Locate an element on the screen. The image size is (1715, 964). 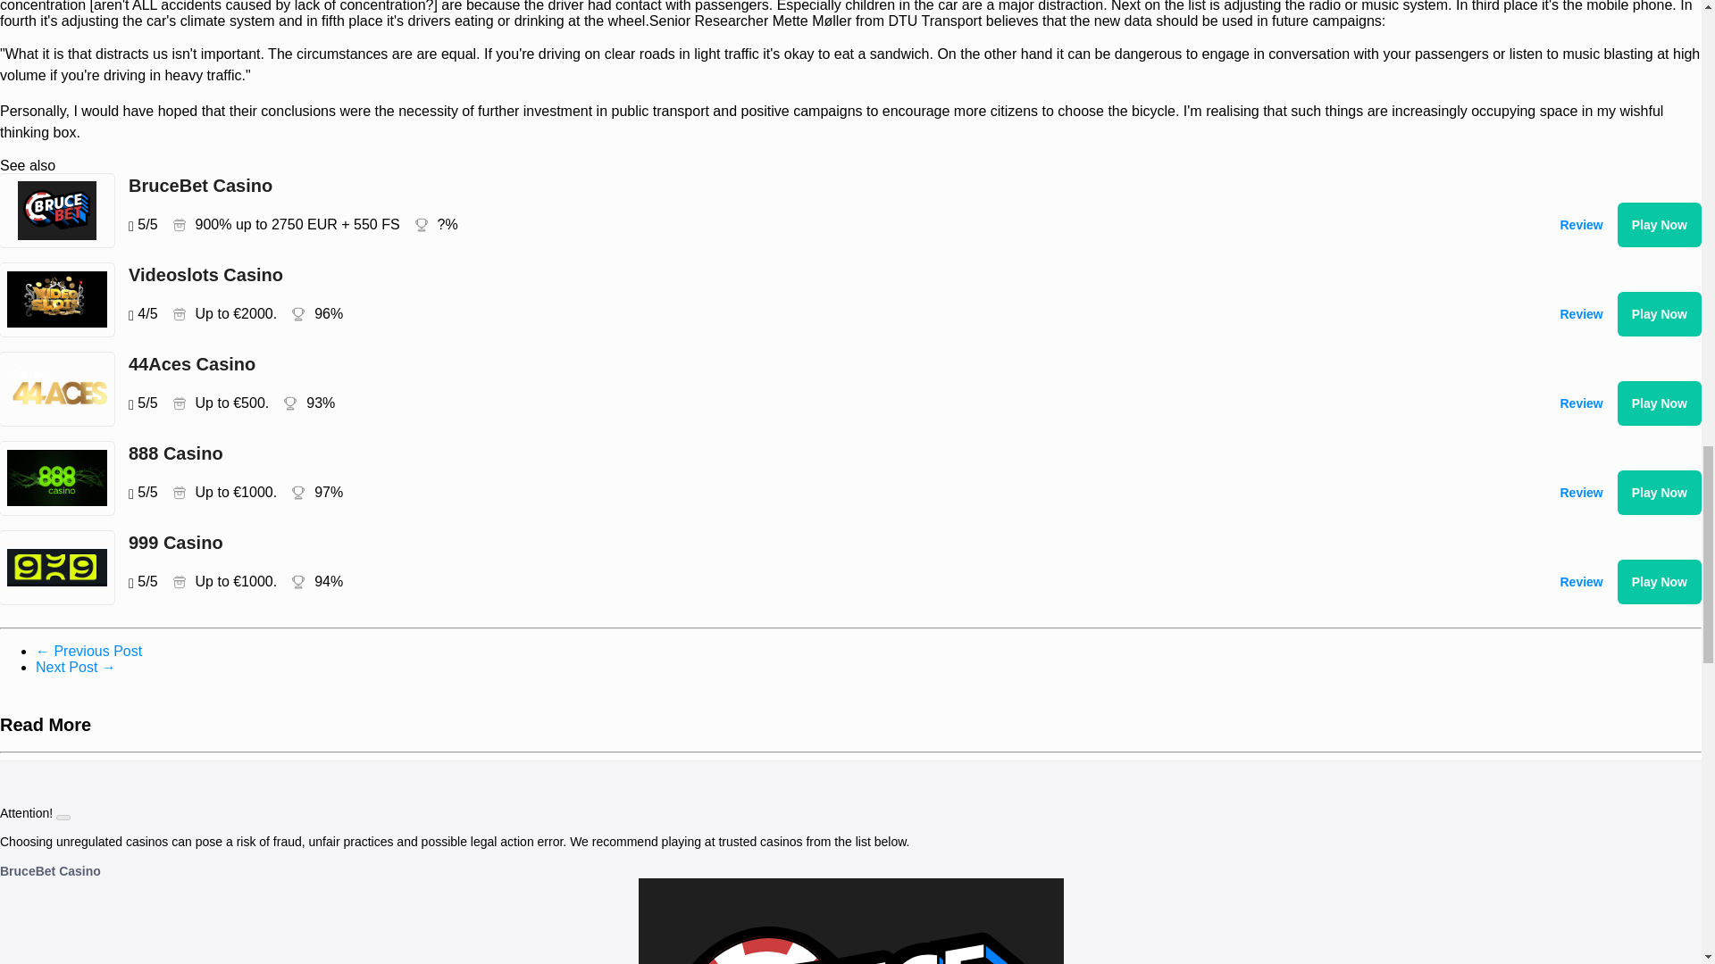
BruceBet Casino is located at coordinates (50, 870).